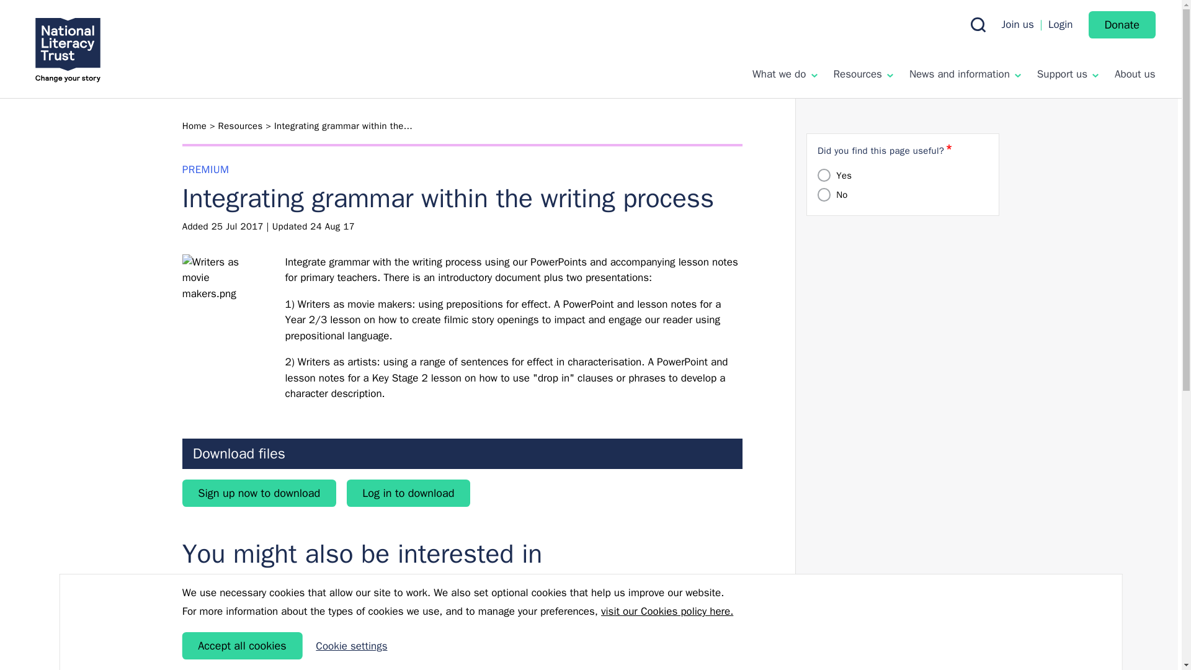 Image resolution: width=1191 pixels, height=670 pixels. Describe the element at coordinates (1017, 24) in the screenshot. I see `Join us` at that location.